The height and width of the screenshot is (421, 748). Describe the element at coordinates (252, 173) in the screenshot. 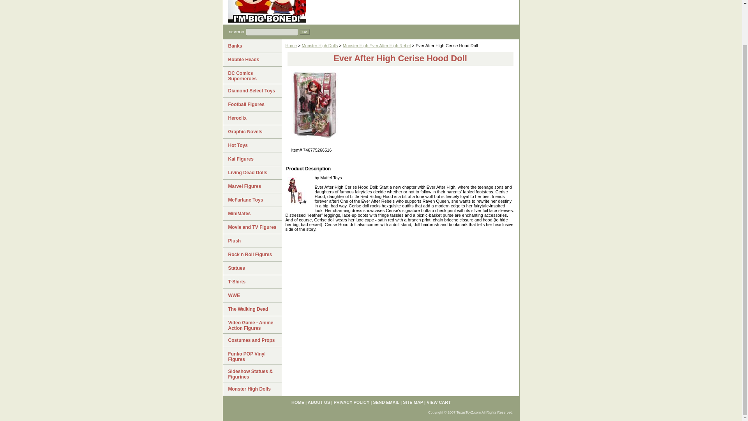

I see `Living Dead Dolls` at that location.